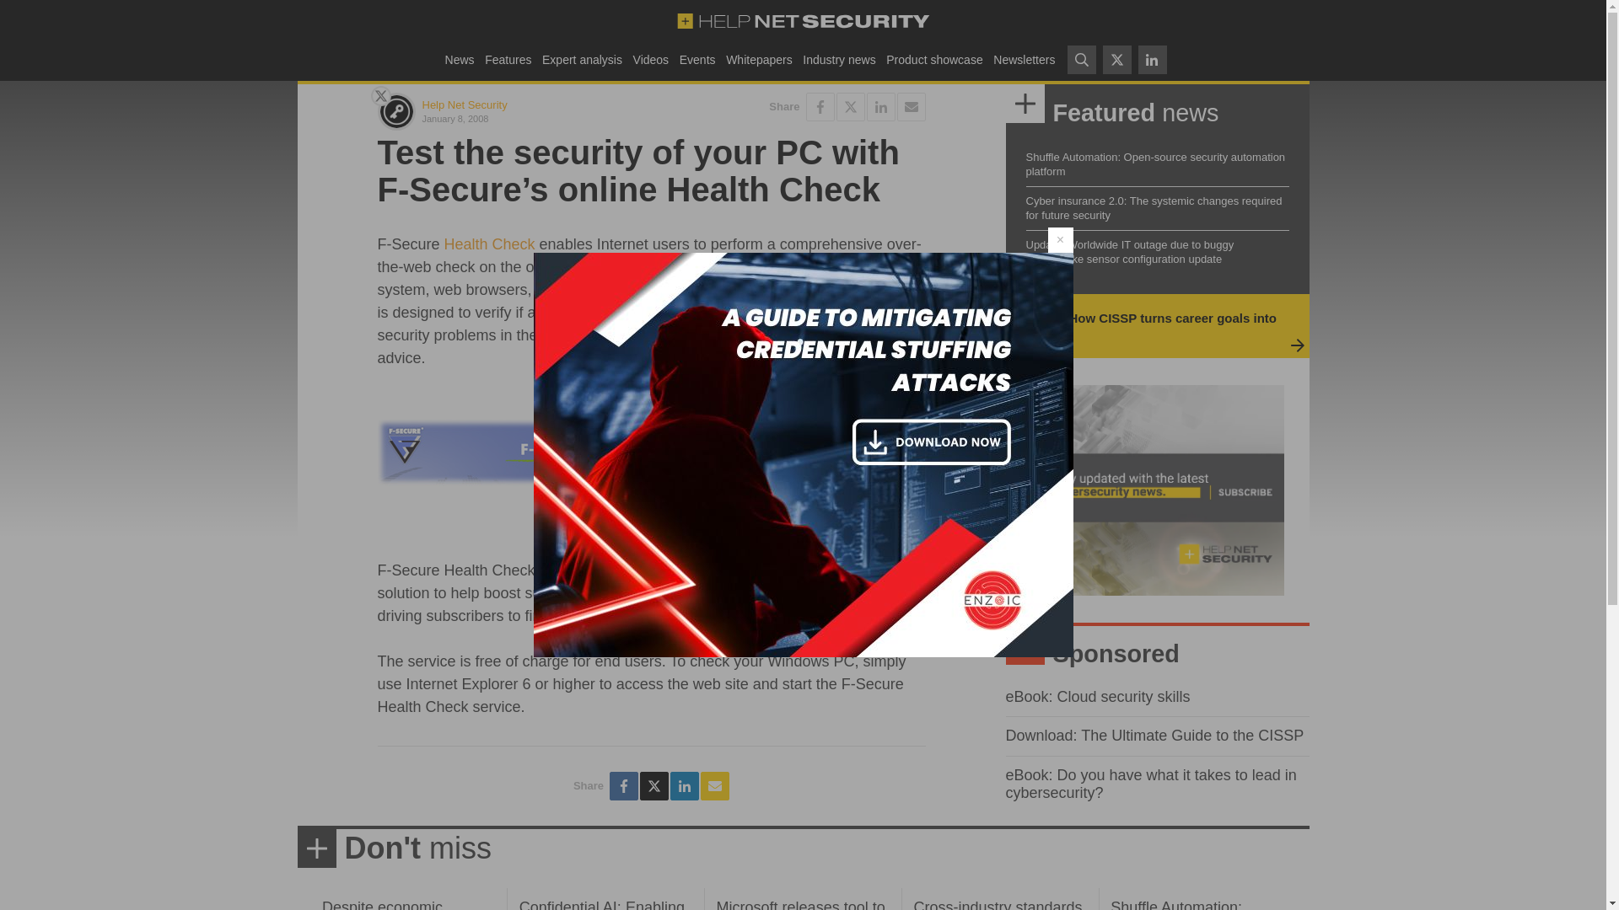 Image resolution: width=1619 pixels, height=910 pixels. What do you see at coordinates (1148, 325) in the screenshot?
I see `eBook: How CISSP turns career goals into reality` at bounding box center [1148, 325].